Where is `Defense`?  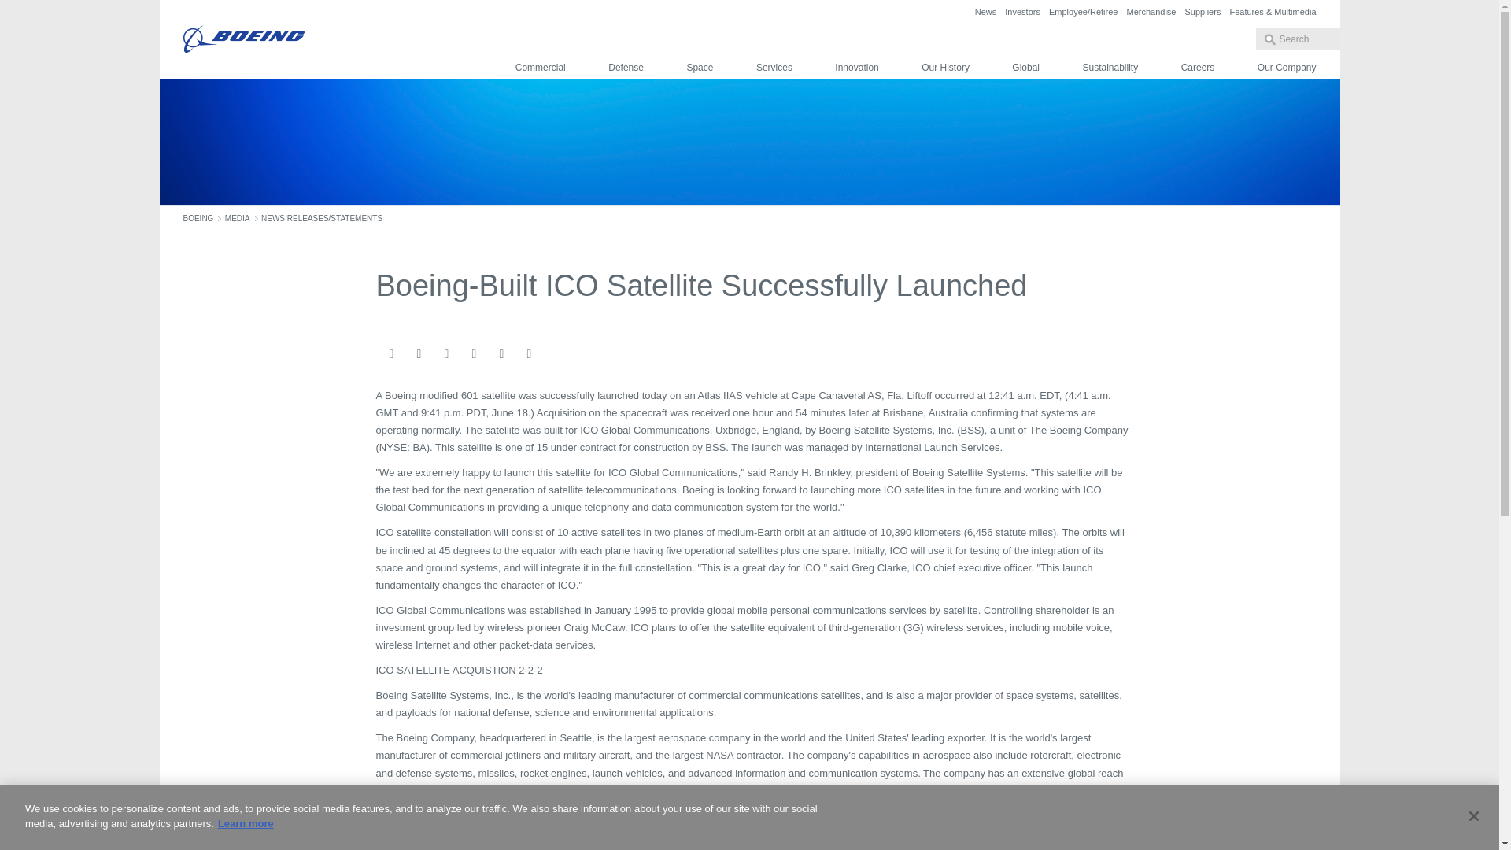
Defense is located at coordinates (626, 68).